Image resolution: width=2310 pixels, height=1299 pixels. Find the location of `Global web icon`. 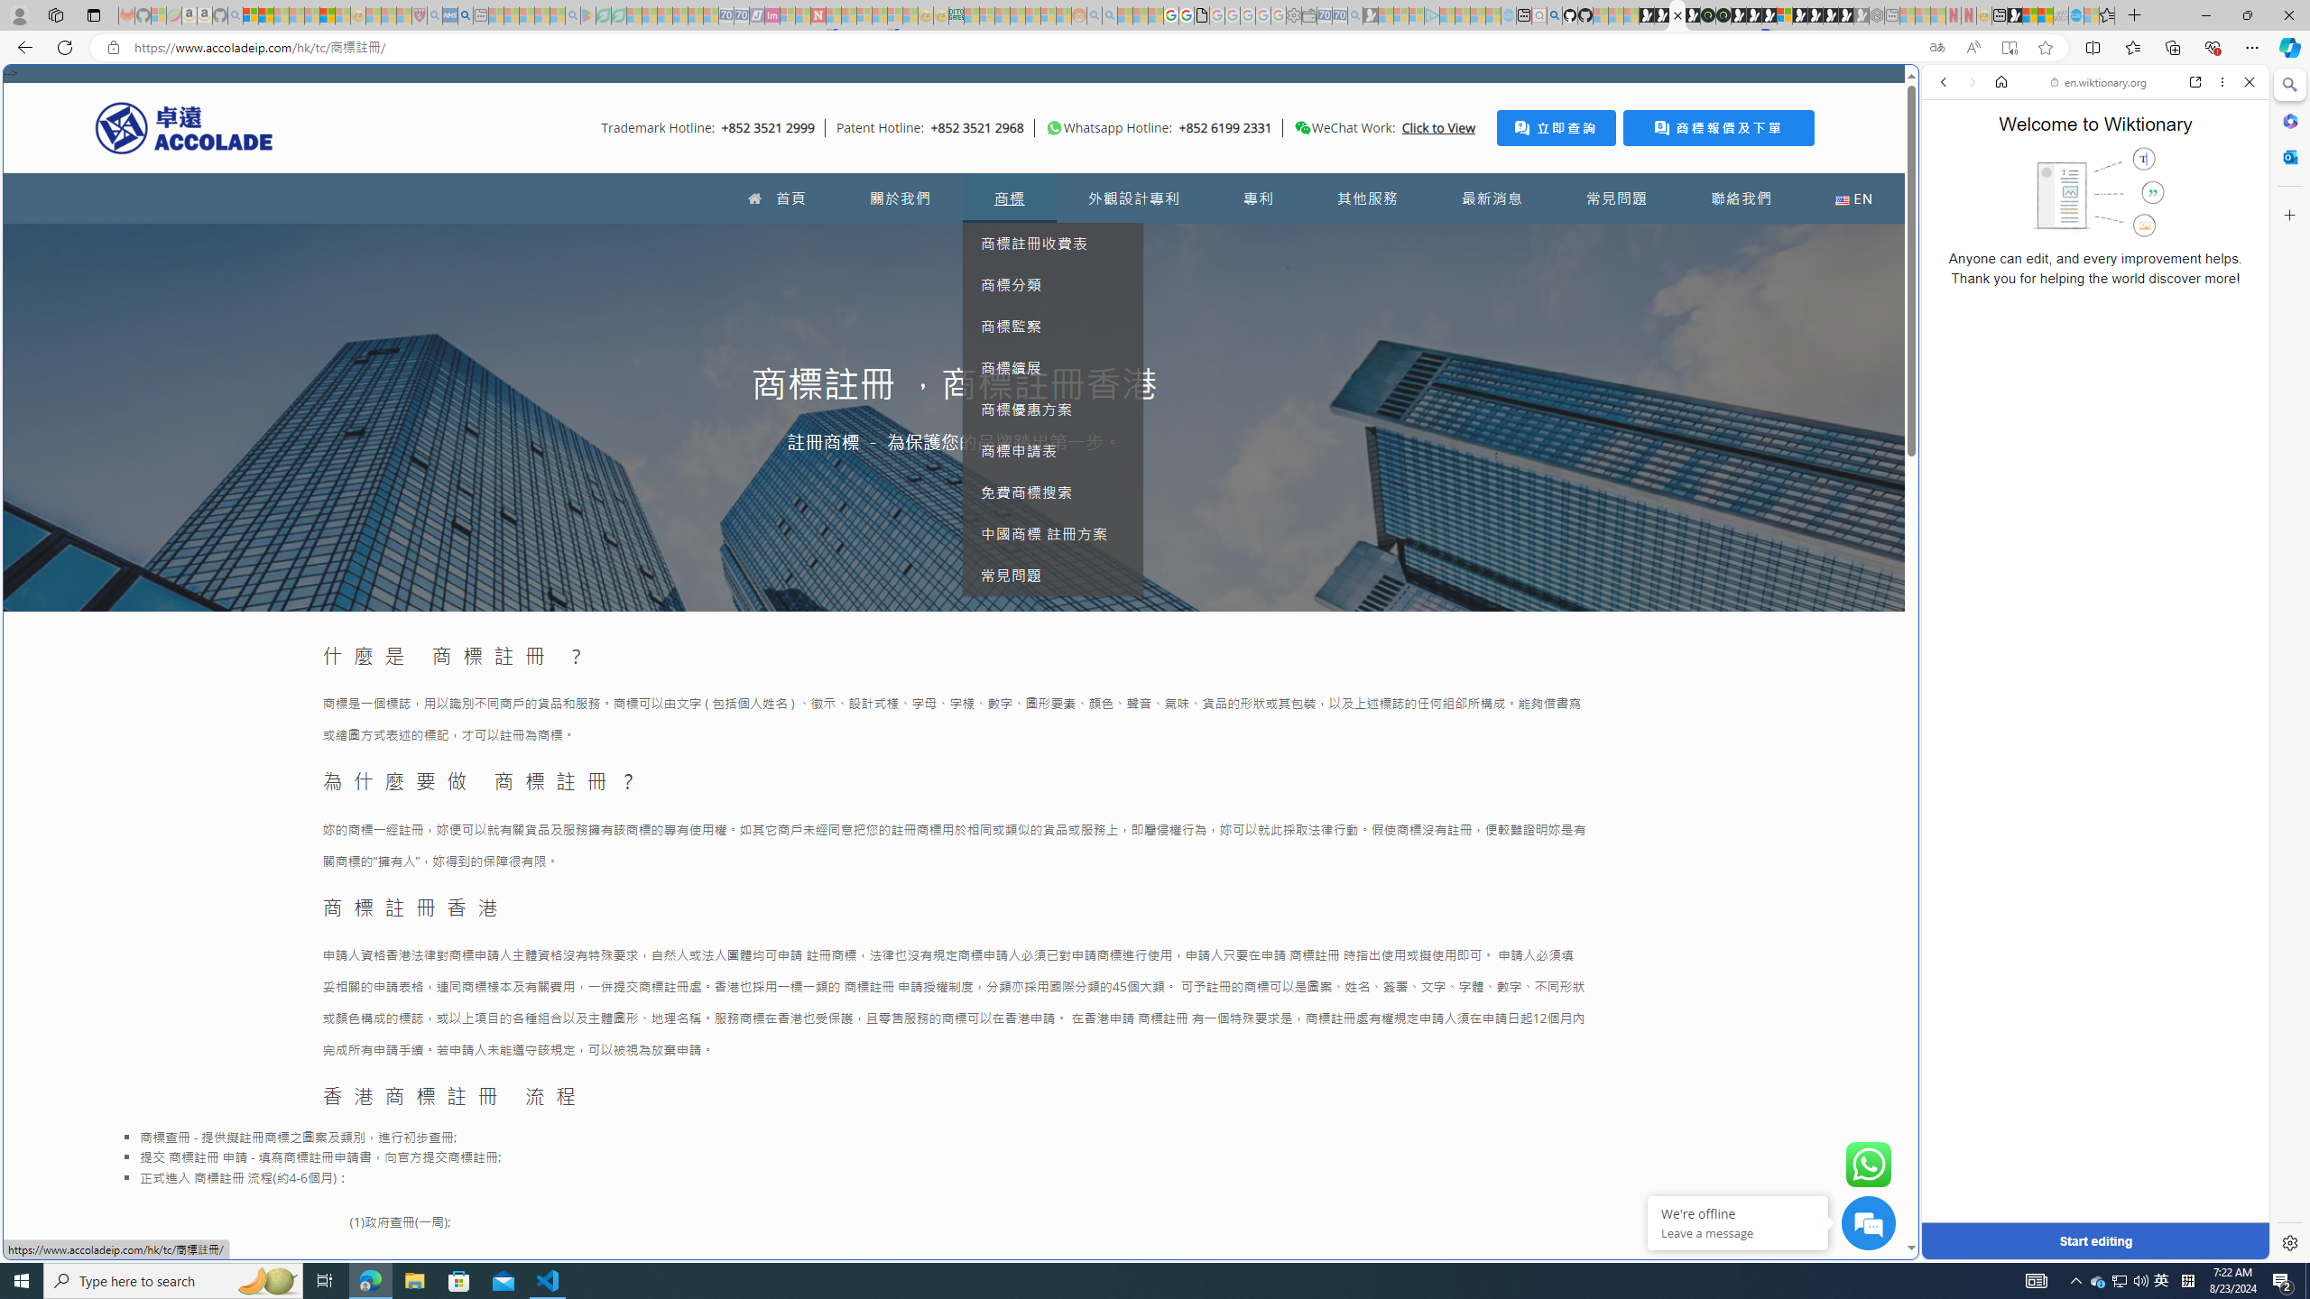

Global web icon is located at coordinates (1956, 1248).